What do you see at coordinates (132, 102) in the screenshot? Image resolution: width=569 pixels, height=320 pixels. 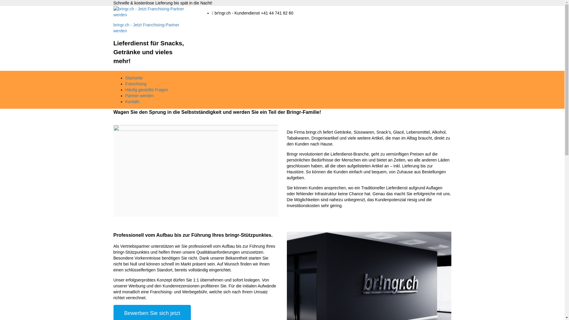 I see `Kontakt` at bounding box center [132, 102].